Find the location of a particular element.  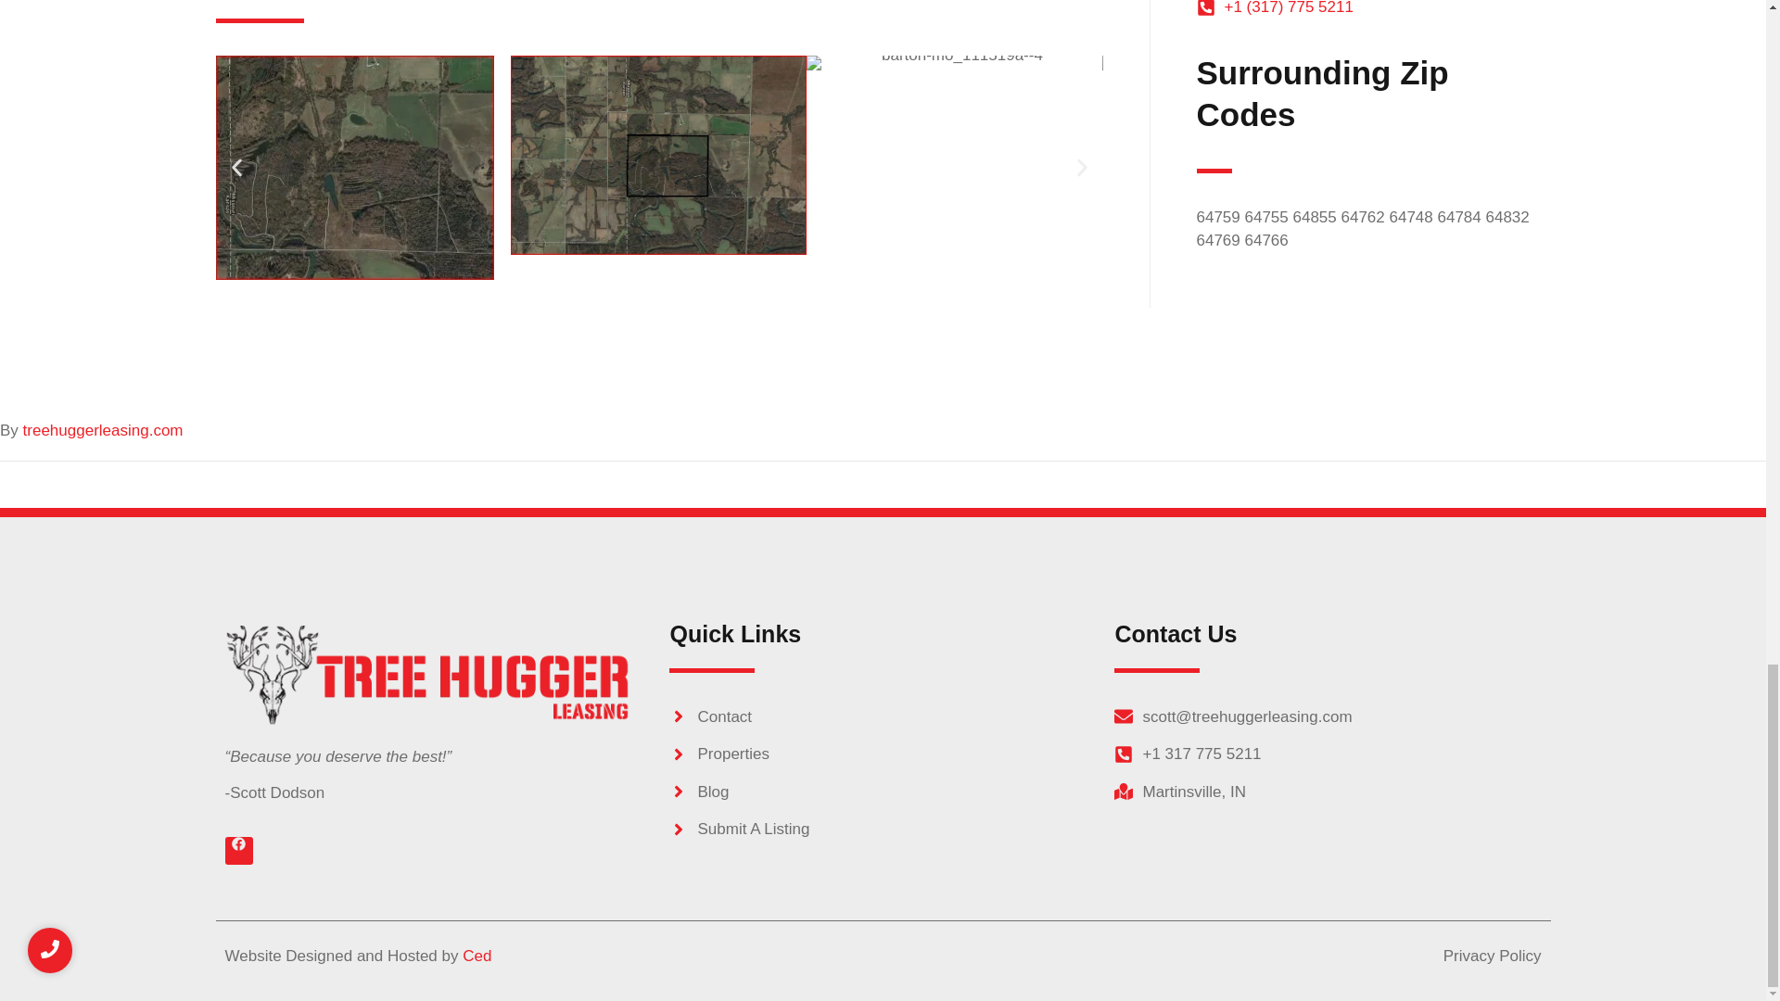

Properties is located at coordinates (883, 754).